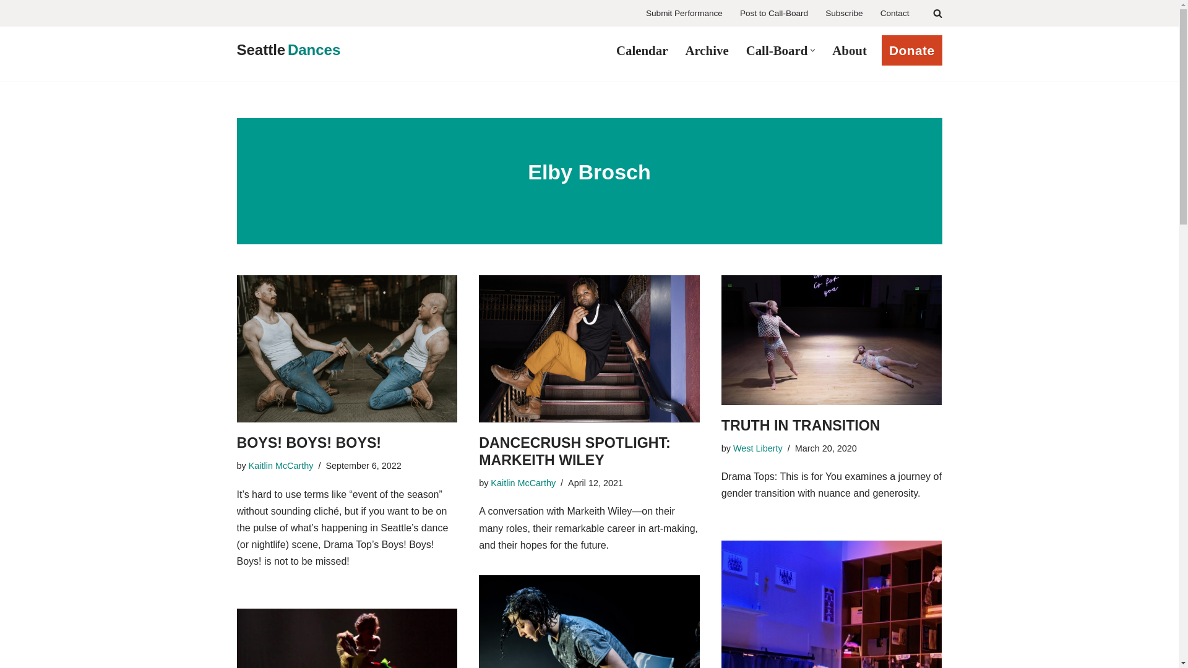 The height and width of the screenshot is (668, 1188). I want to click on DANCECRUSH SPOTLIGHT: MARKEITH WILEY, so click(589, 348).